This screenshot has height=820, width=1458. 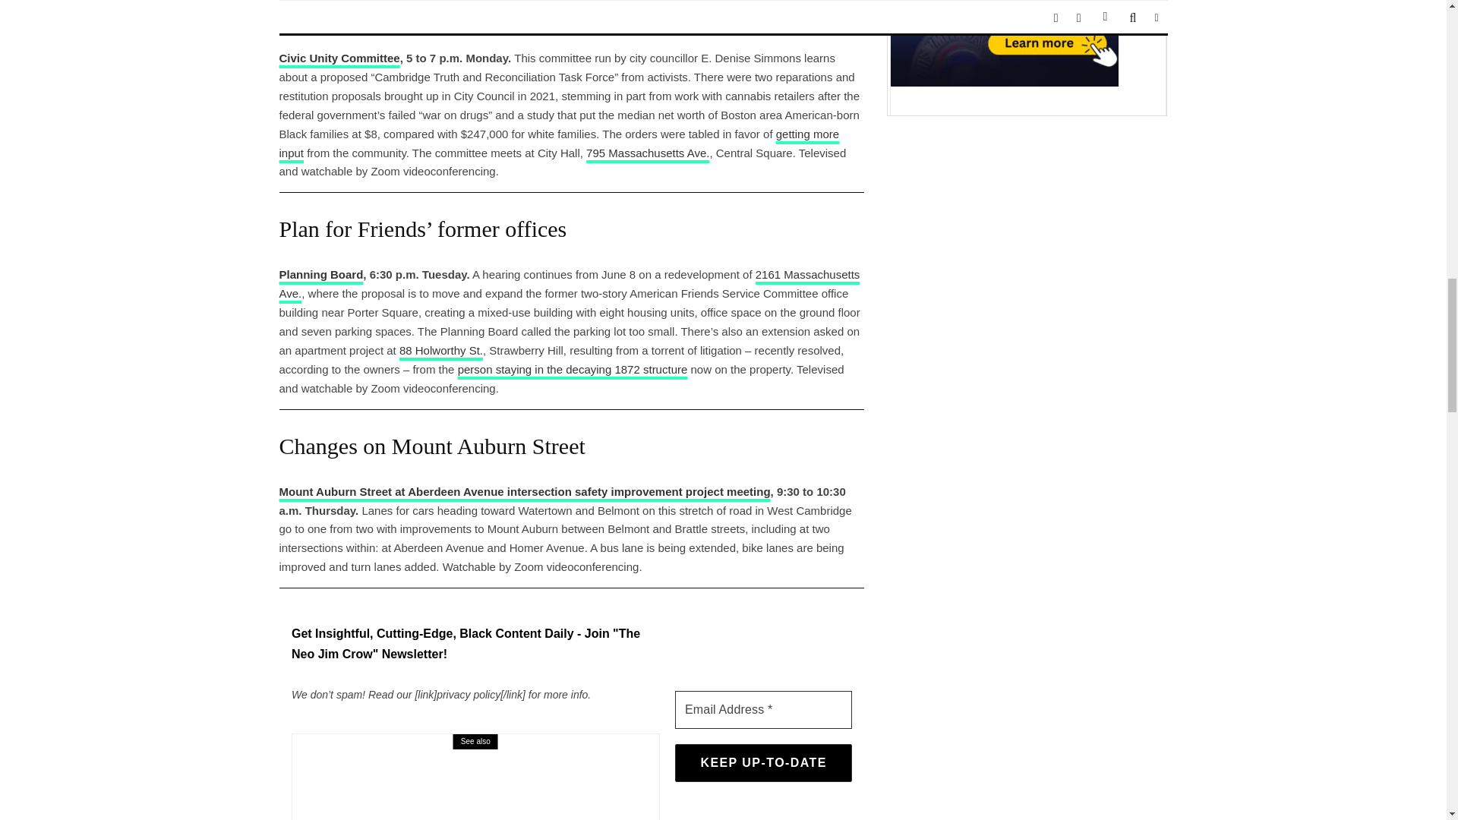 I want to click on Civic Unity Committee, so click(x=339, y=58).